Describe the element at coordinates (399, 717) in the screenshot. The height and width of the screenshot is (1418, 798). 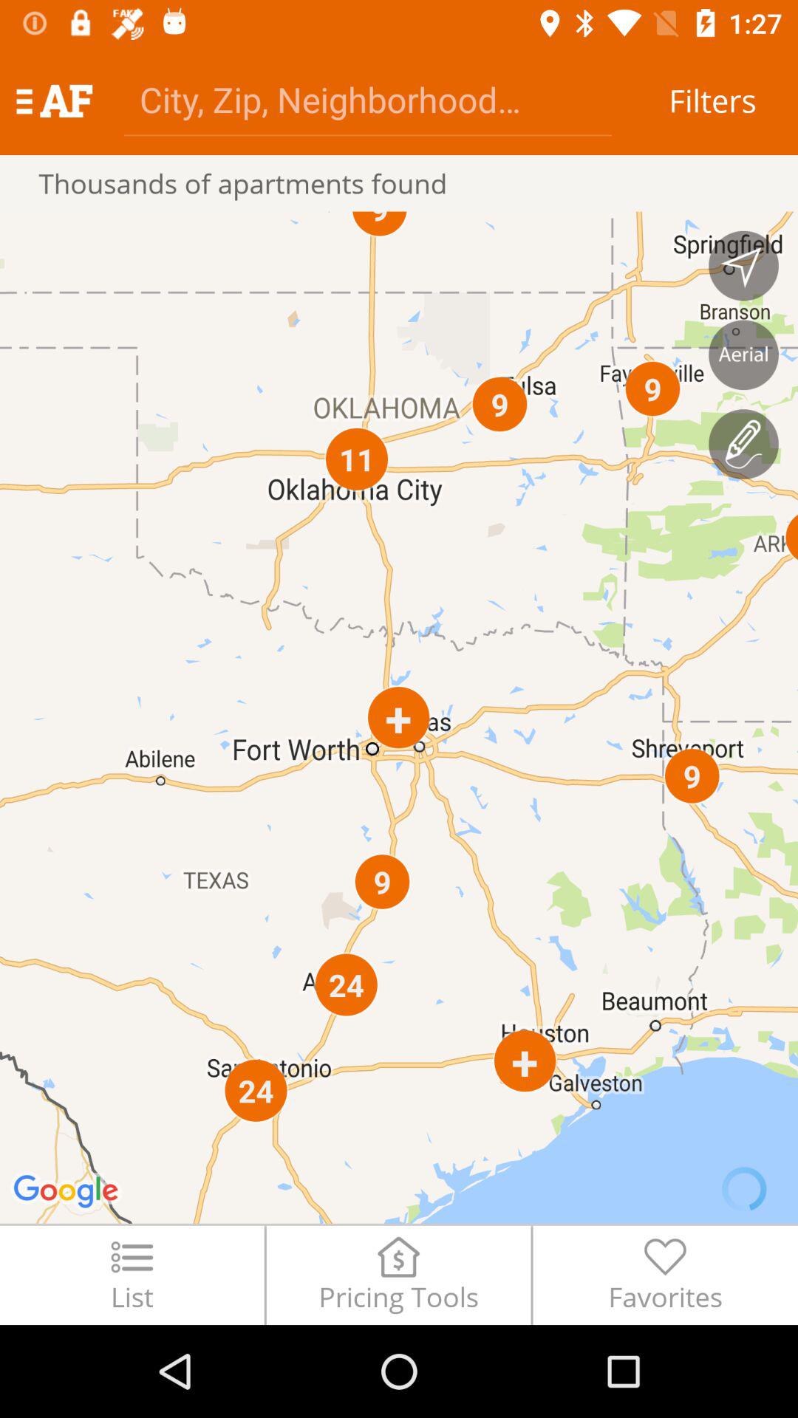
I see `select item above the list icon` at that location.